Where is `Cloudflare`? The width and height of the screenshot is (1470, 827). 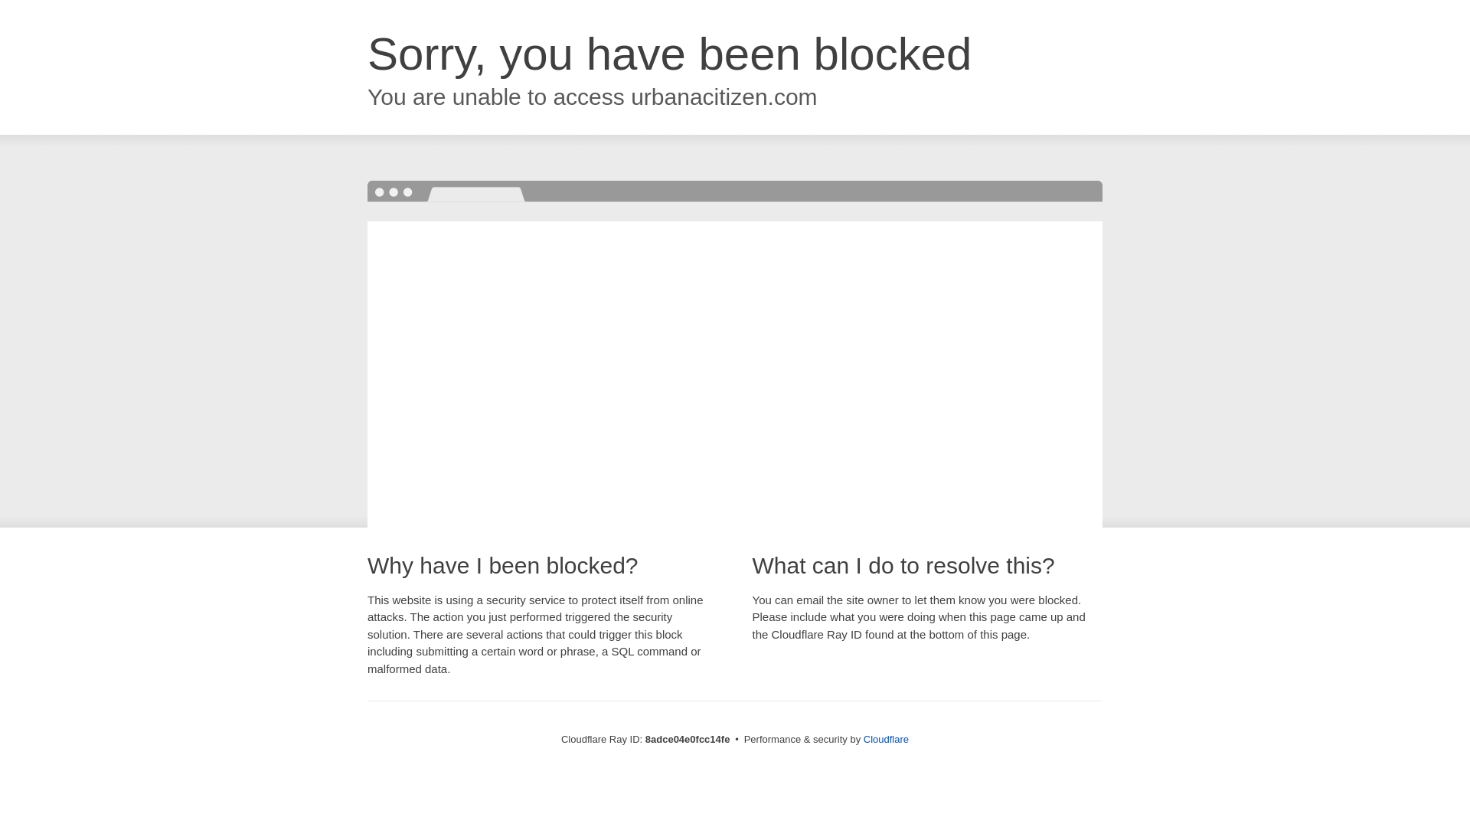 Cloudflare is located at coordinates (886, 739).